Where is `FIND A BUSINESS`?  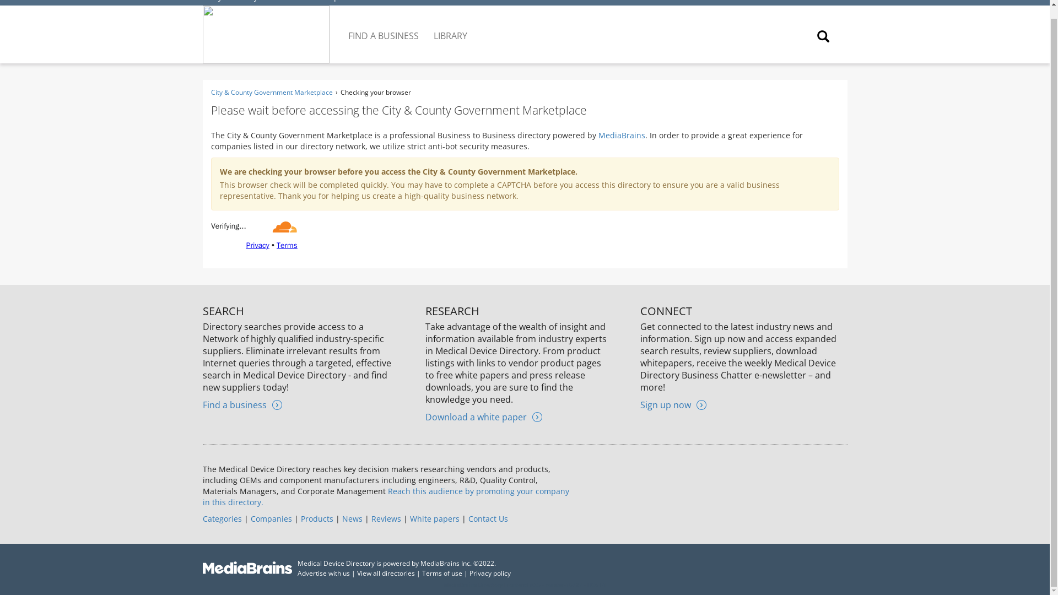
FIND A BUSINESS is located at coordinates (385, 27).